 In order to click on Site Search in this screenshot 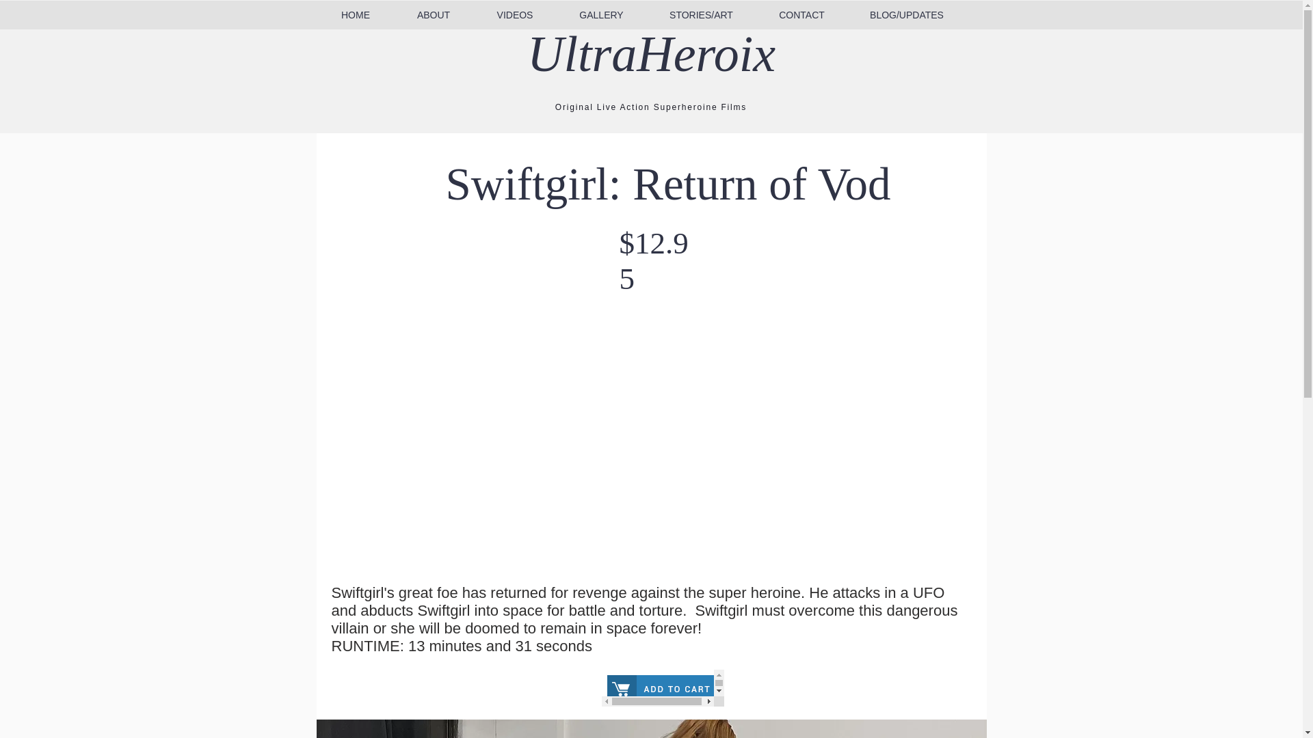, I will do `click(1054, 19)`.